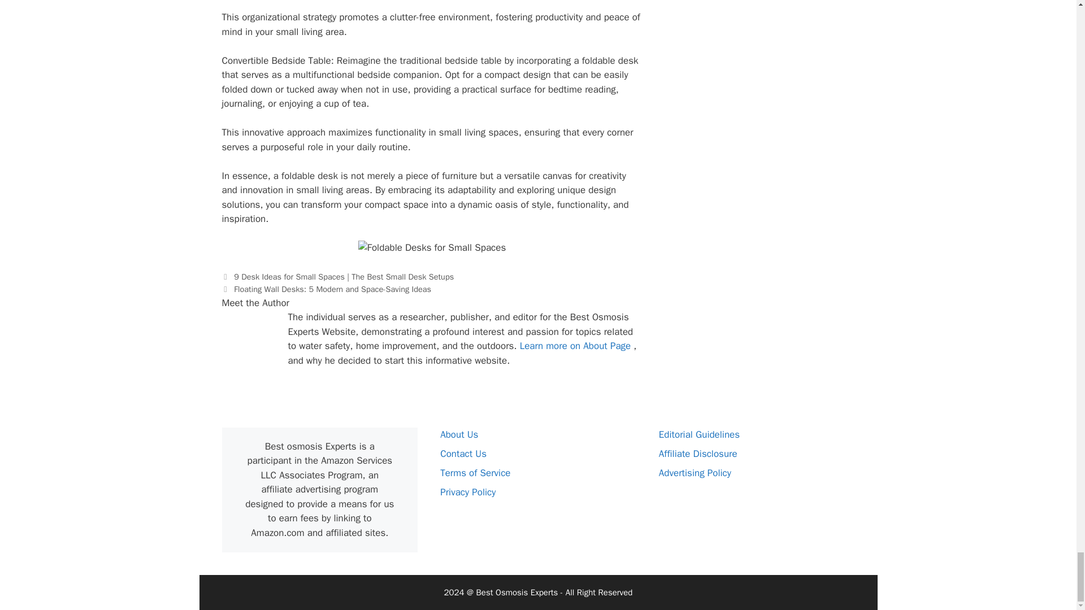 The height and width of the screenshot is (610, 1085). Describe the element at coordinates (695, 473) in the screenshot. I see `Advertising Policy` at that location.